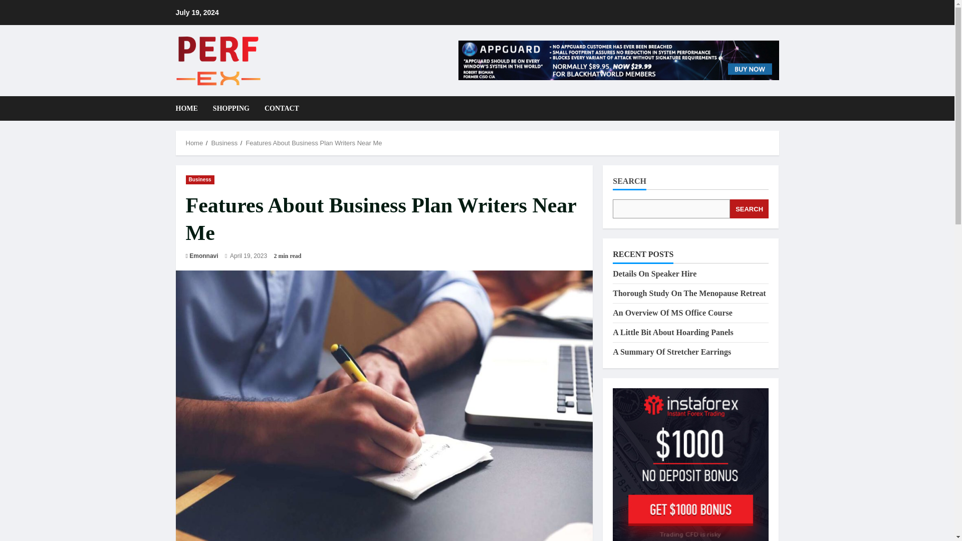 The height and width of the screenshot is (541, 962). What do you see at coordinates (654, 274) in the screenshot?
I see `Details On Speaker Hire` at bounding box center [654, 274].